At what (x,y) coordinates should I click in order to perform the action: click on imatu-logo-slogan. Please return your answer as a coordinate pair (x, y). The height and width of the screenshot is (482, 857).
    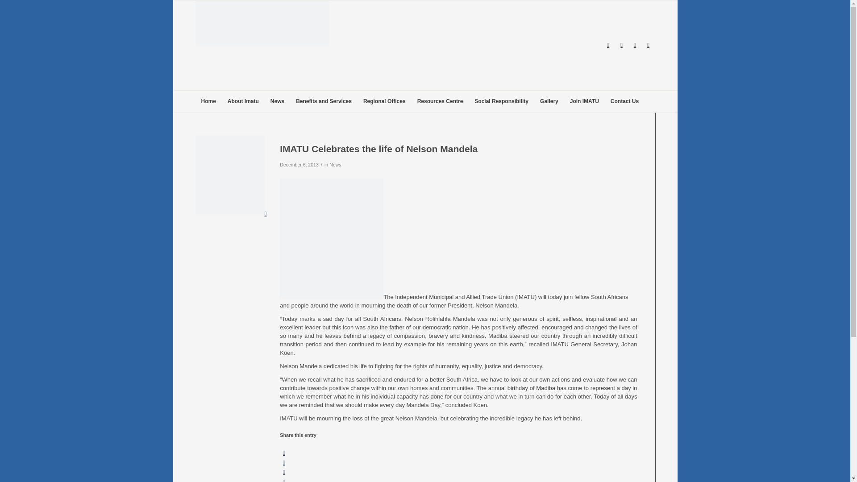
    Looking at the image, I should click on (262, 45).